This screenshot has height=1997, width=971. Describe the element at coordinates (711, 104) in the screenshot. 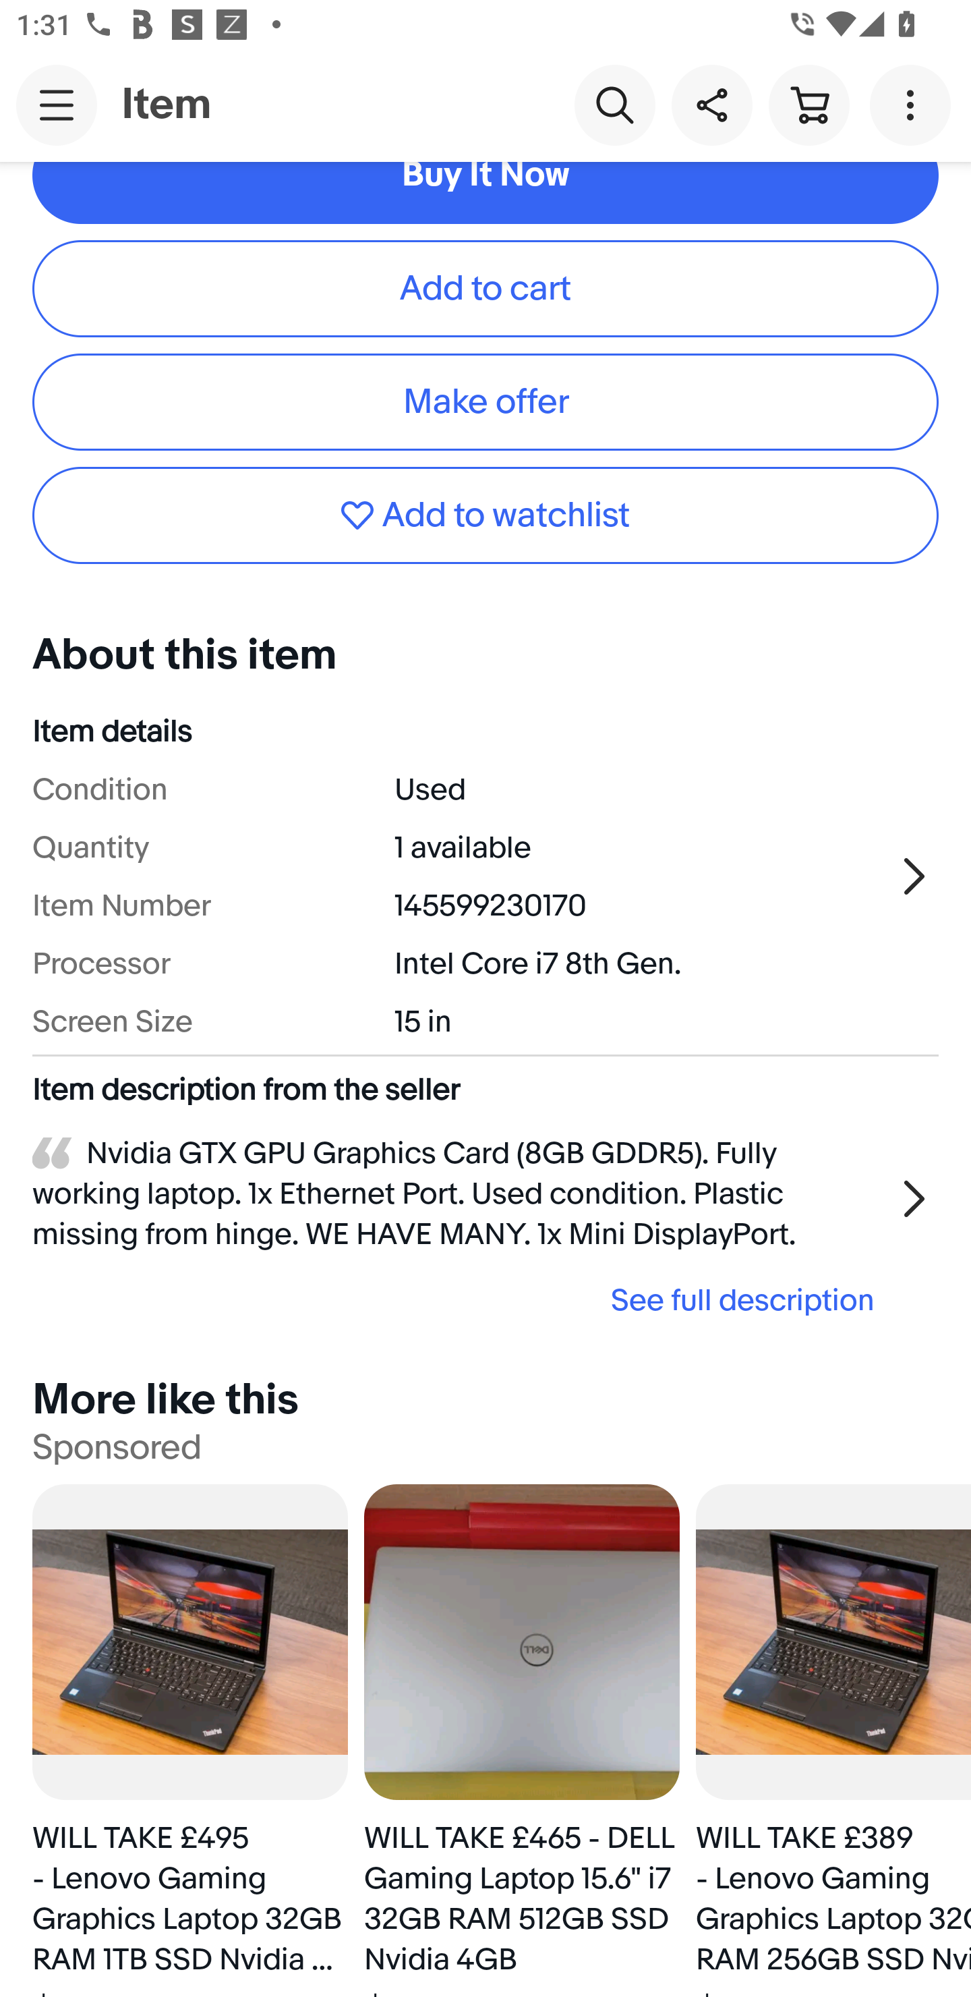

I see `Share this item` at that location.